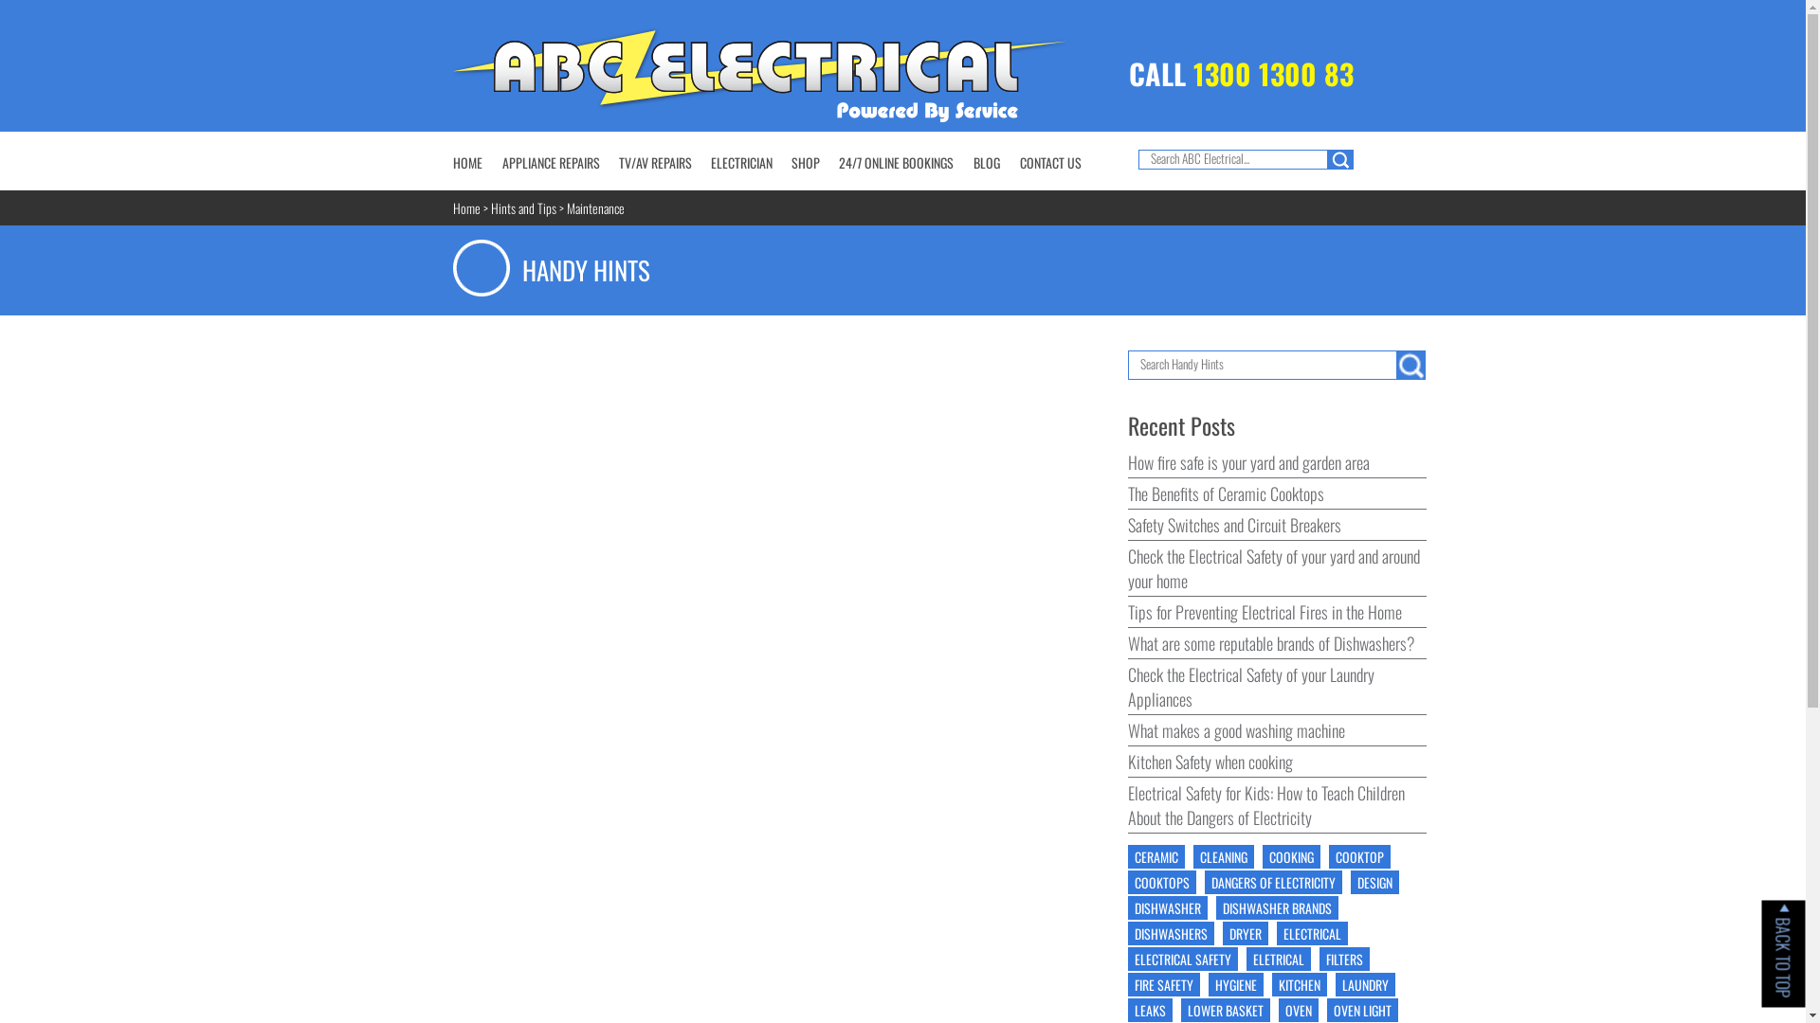  Describe the element at coordinates (1291, 856) in the screenshot. I see `COOKING` at that location.